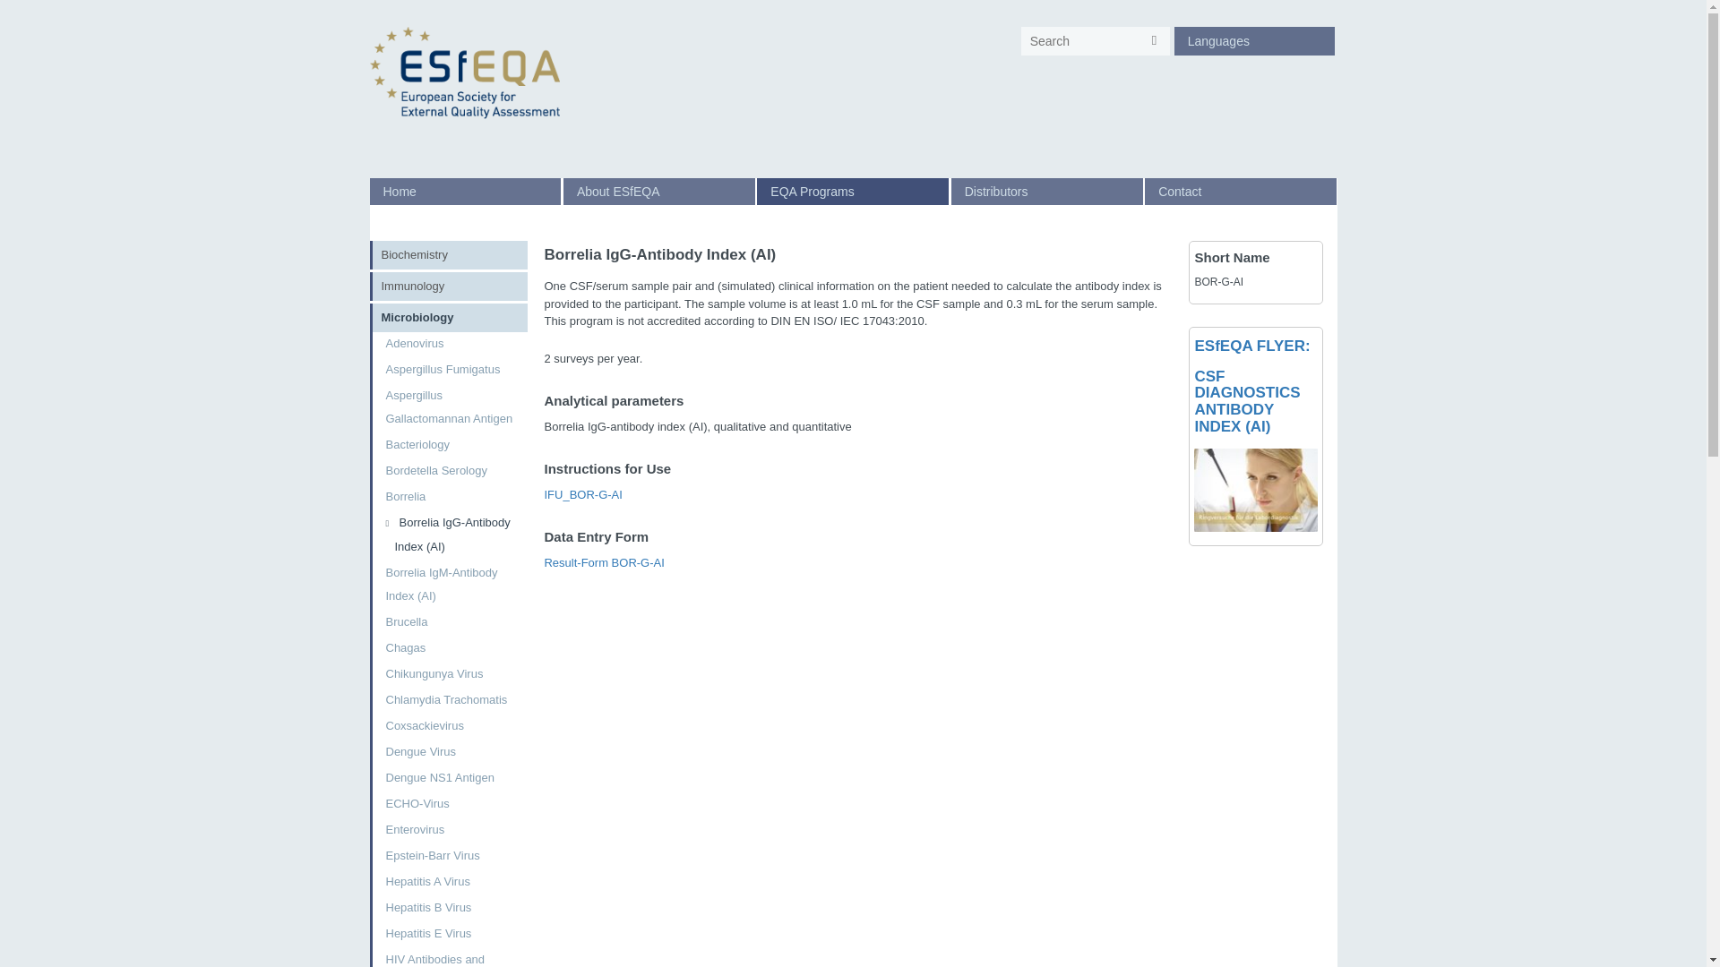 The width and height of the screenshot is (1720, 967). I want to click on Dengue NS1 Antigen, so click(450, 778).